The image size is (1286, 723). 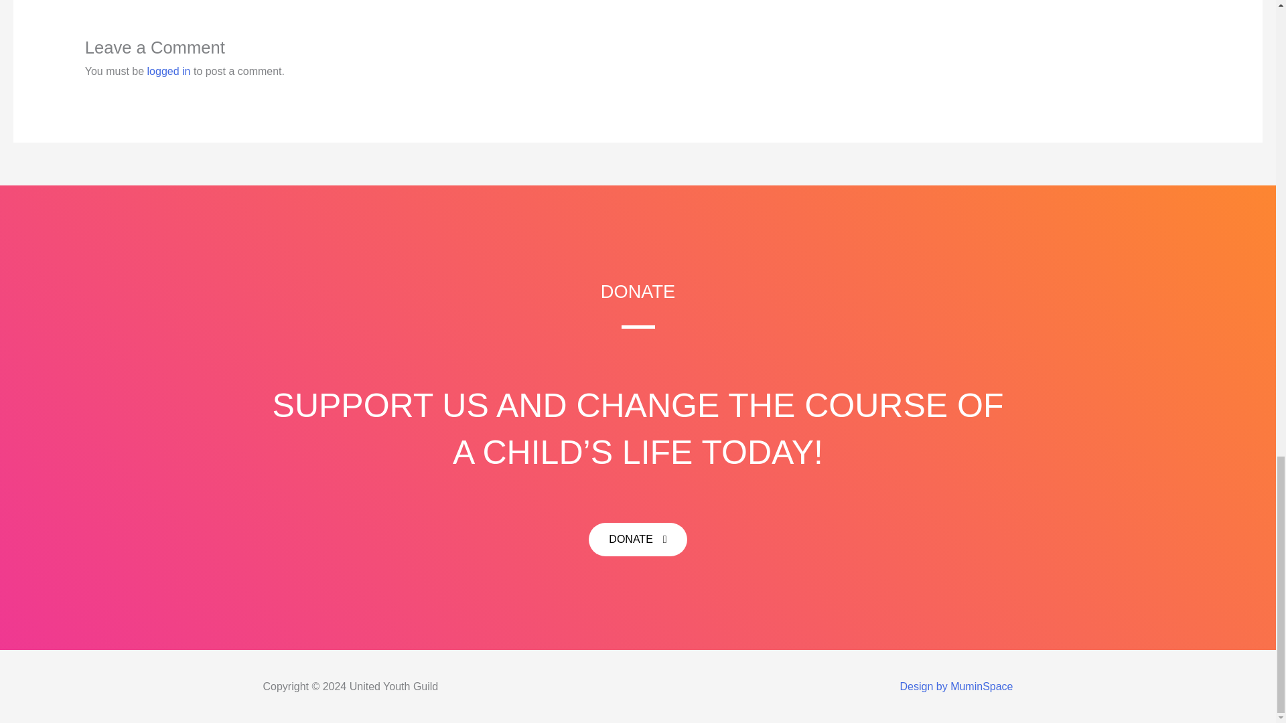 I want to click on logged in, so click(x=169, y=71).